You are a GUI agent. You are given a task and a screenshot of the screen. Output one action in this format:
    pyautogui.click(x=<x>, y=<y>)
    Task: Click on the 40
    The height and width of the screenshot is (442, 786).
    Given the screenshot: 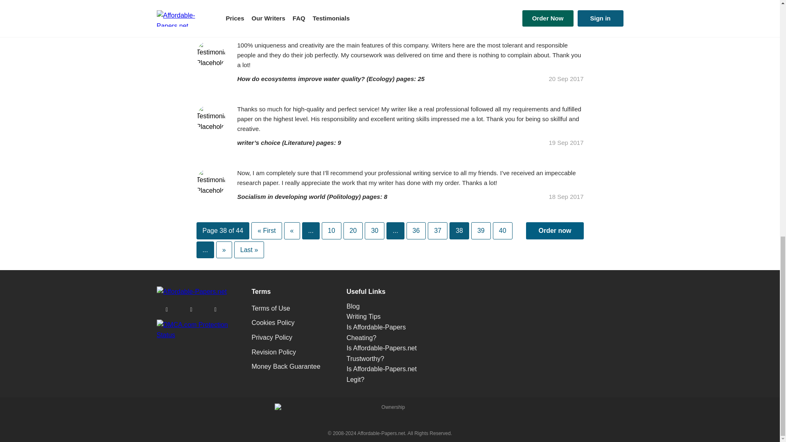 What is the action you would take?
    pyautogui.click(x=502, y=231)
    